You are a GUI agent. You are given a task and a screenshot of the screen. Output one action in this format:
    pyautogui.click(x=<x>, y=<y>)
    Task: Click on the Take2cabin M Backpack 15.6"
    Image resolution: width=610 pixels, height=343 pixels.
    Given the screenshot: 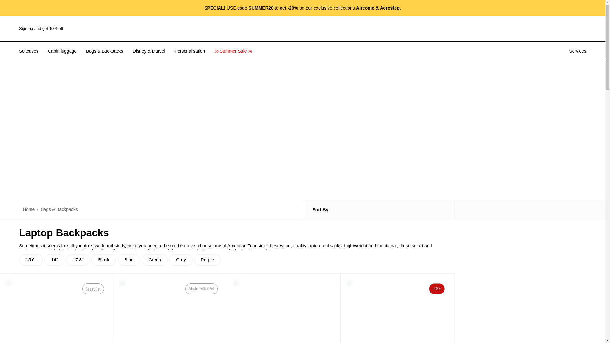 What is the action you would take?
    pyautogui.click(x=57, y=308)
    